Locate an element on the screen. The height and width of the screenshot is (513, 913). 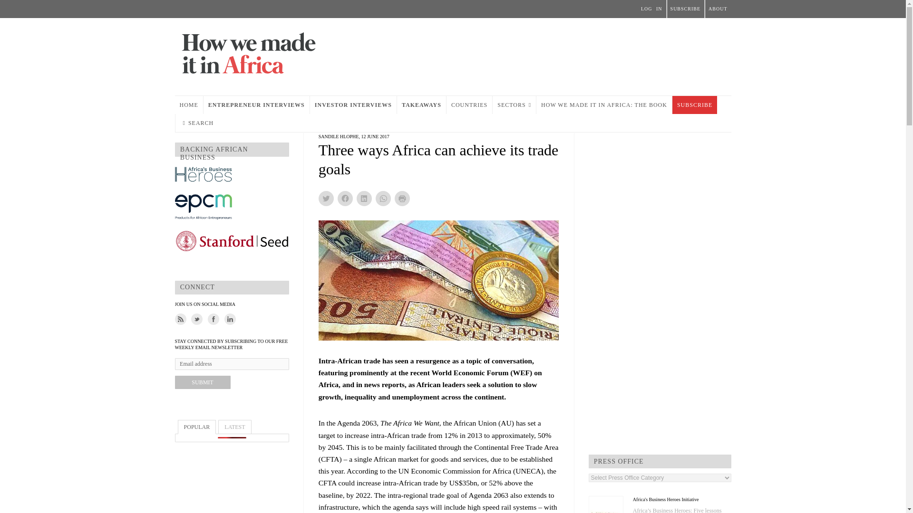
SEARCH is located at coordinates (198, 123).